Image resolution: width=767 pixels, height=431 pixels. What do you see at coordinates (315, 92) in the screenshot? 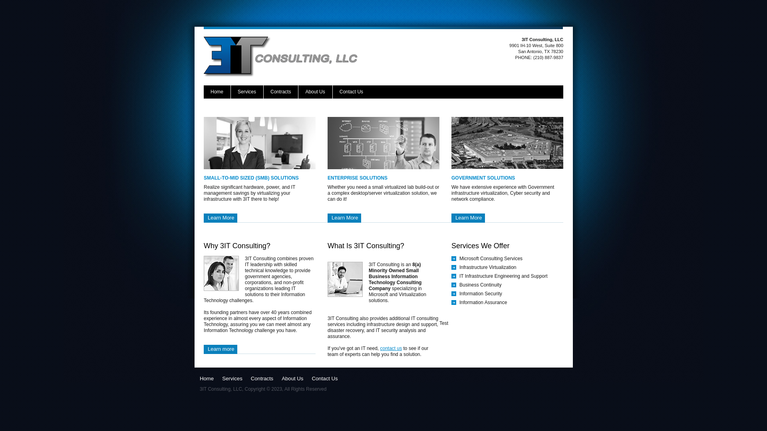
I see `About Us` at bounding box center [315, 92].